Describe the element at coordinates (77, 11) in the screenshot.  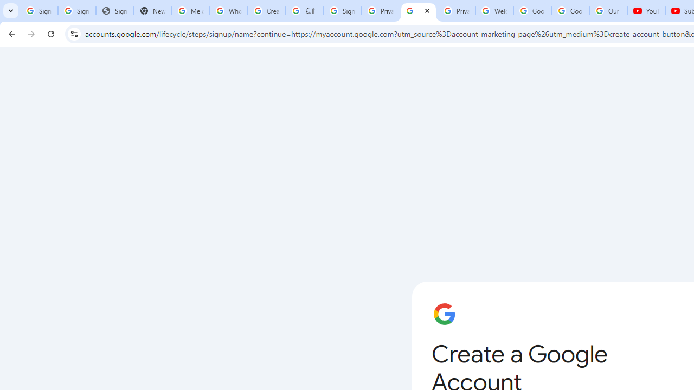
I see `Sign in - Google Accounts` at that location.